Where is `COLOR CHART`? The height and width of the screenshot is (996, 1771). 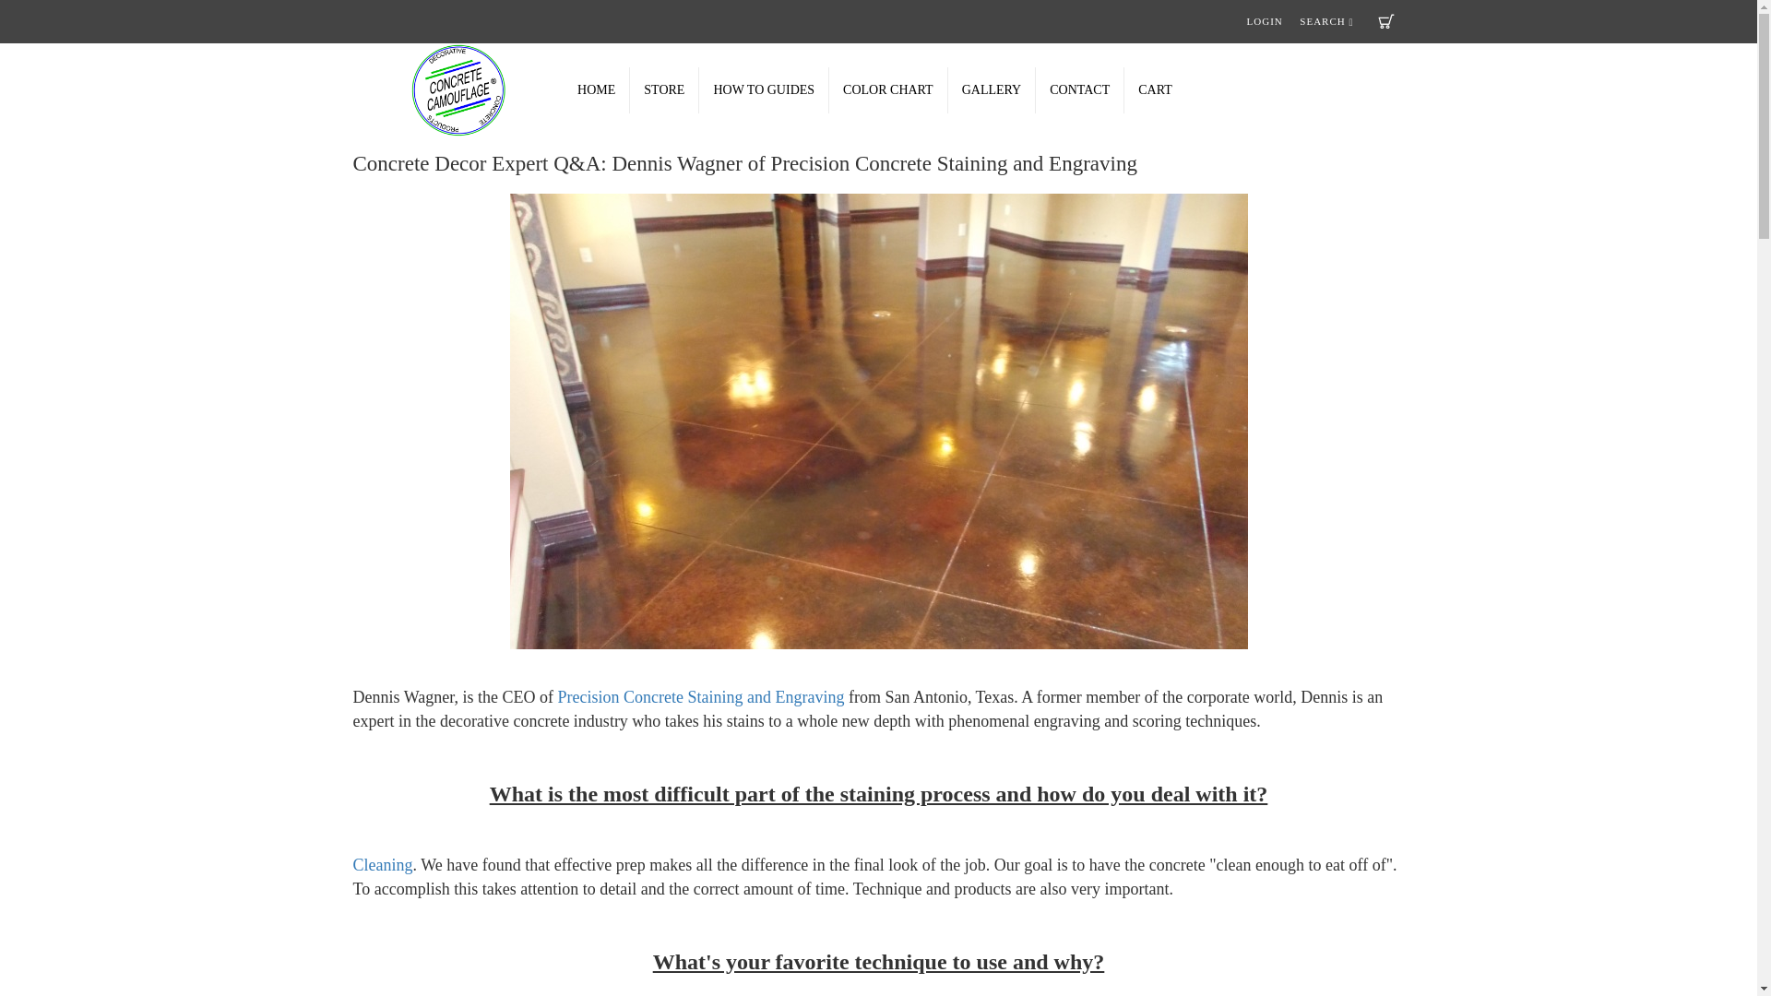
COLOR CHART is located at coordinates (887, 90).